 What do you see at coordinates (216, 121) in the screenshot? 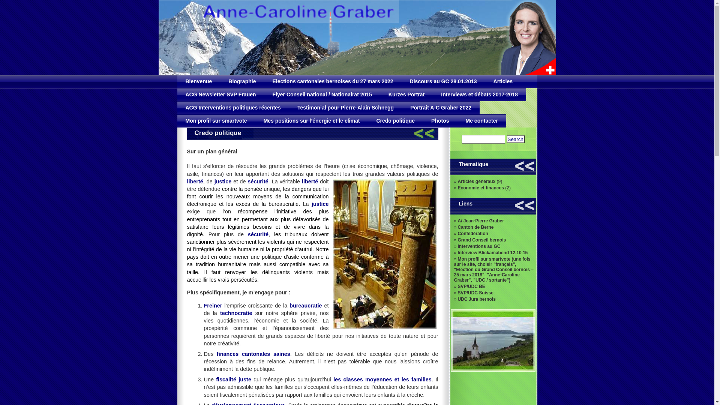
I see `Mon profil sur smartvote` at bounding box center [216, 121].